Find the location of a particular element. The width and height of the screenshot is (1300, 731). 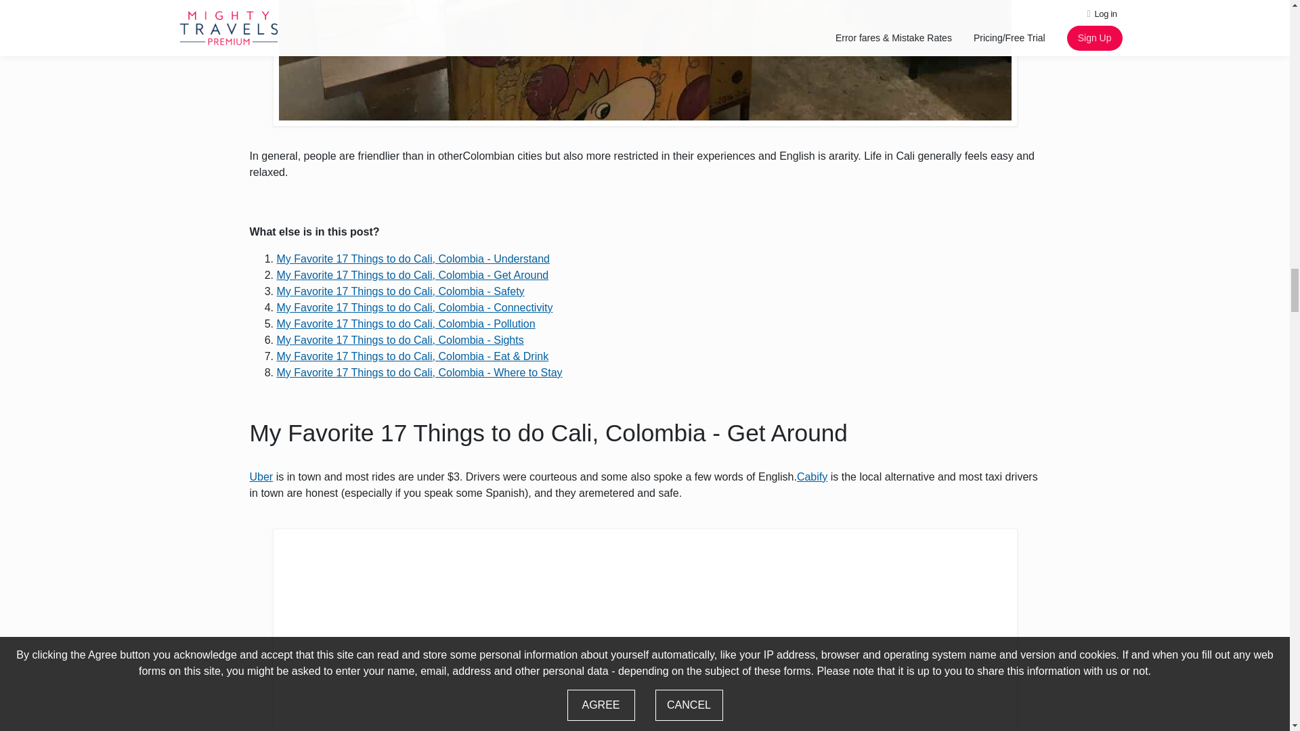

My Favorite 17 Things to do Cali, Colombia - Get Around is located at coordinates (412, 275).